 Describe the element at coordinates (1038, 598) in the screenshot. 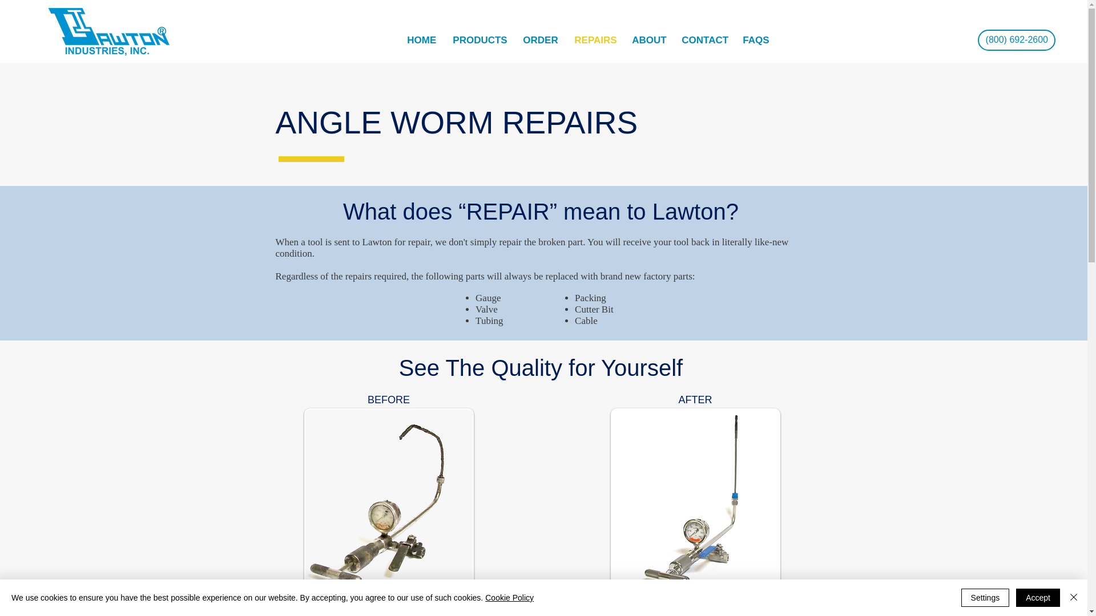

I see `Accept` at that location.